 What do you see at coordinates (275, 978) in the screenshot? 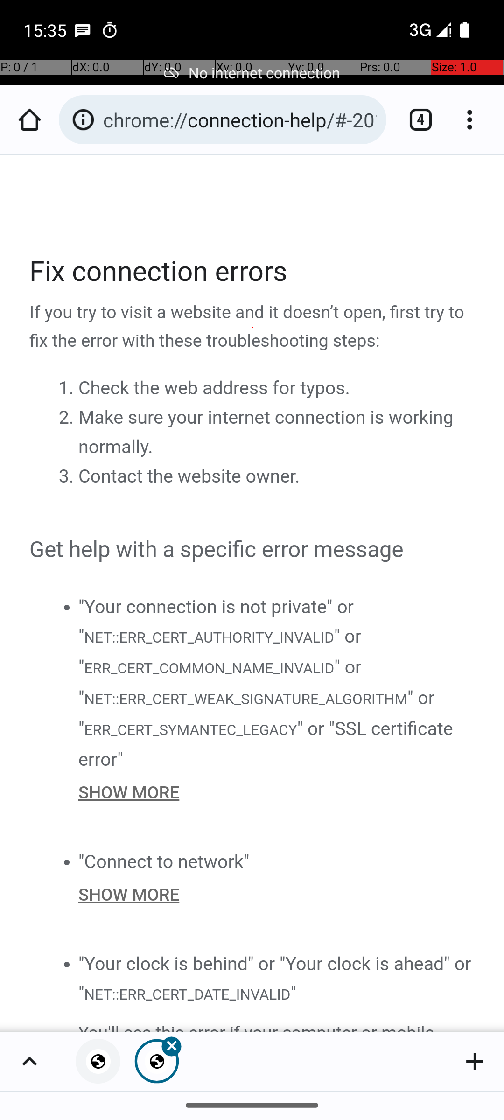
I see `"Your clock is behind" or "Your clock is ahead" or "` at bounding box center [275, 978].